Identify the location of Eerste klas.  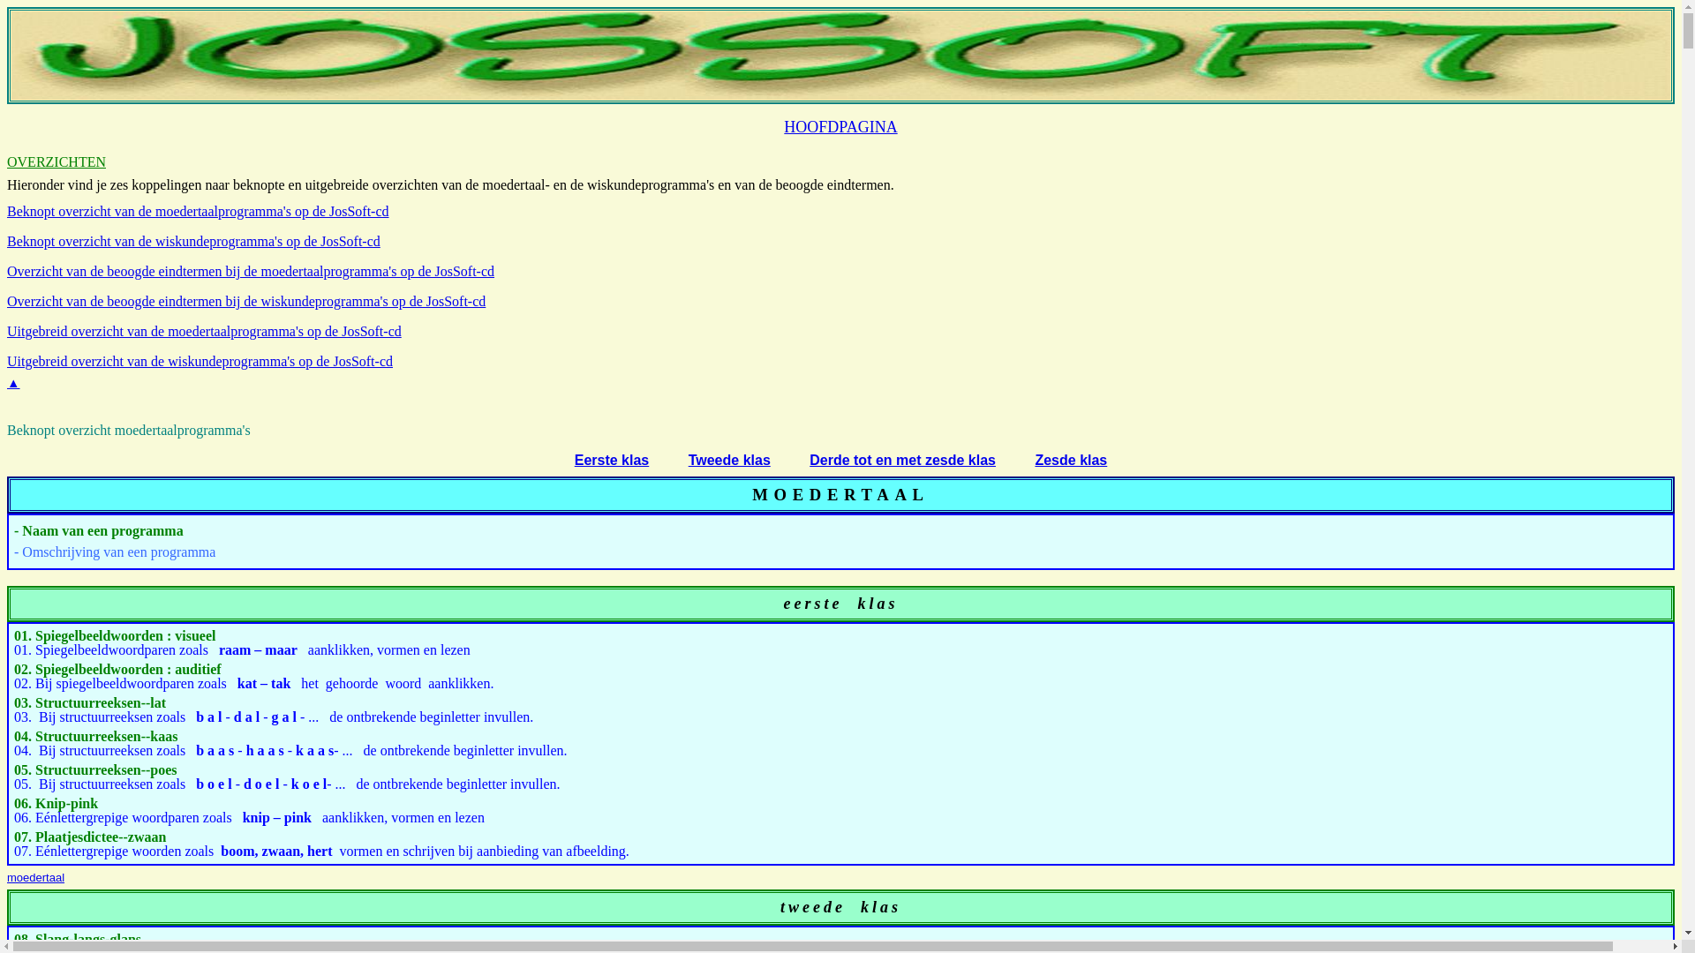
(613, 461).